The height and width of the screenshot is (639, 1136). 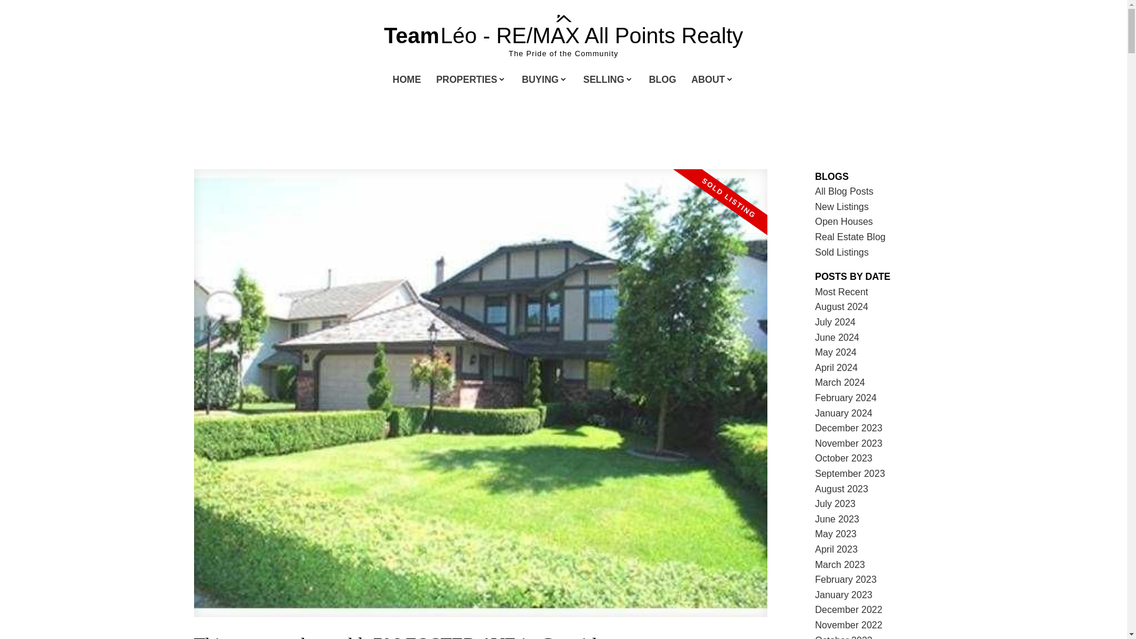 What do you see at coordinates (662, 80) in the screenshot?
I see `BLOG` at bounding box center [662, 80].